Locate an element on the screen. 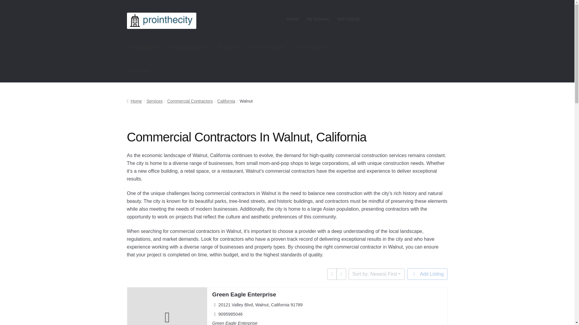  Add Listing is located at coordinates (427, 274).